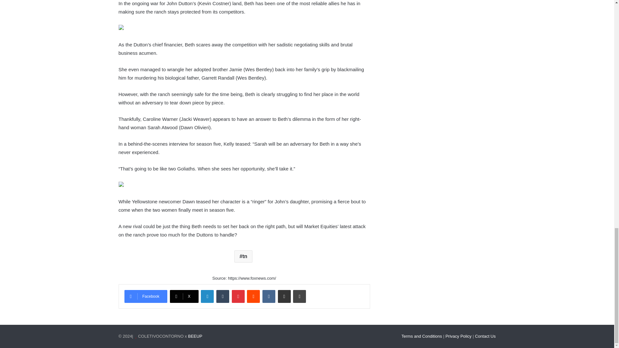 Image resolution: width=619 pixels, height=348 pixels. I want to click on Print, so click(299, 296).